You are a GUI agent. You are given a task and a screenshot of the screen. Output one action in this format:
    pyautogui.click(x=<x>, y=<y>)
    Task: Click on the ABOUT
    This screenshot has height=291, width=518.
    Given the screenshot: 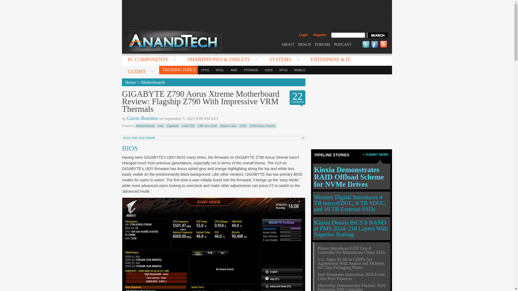 What is the action you would take?
    pyautogui.click(x=288, y=44)
    